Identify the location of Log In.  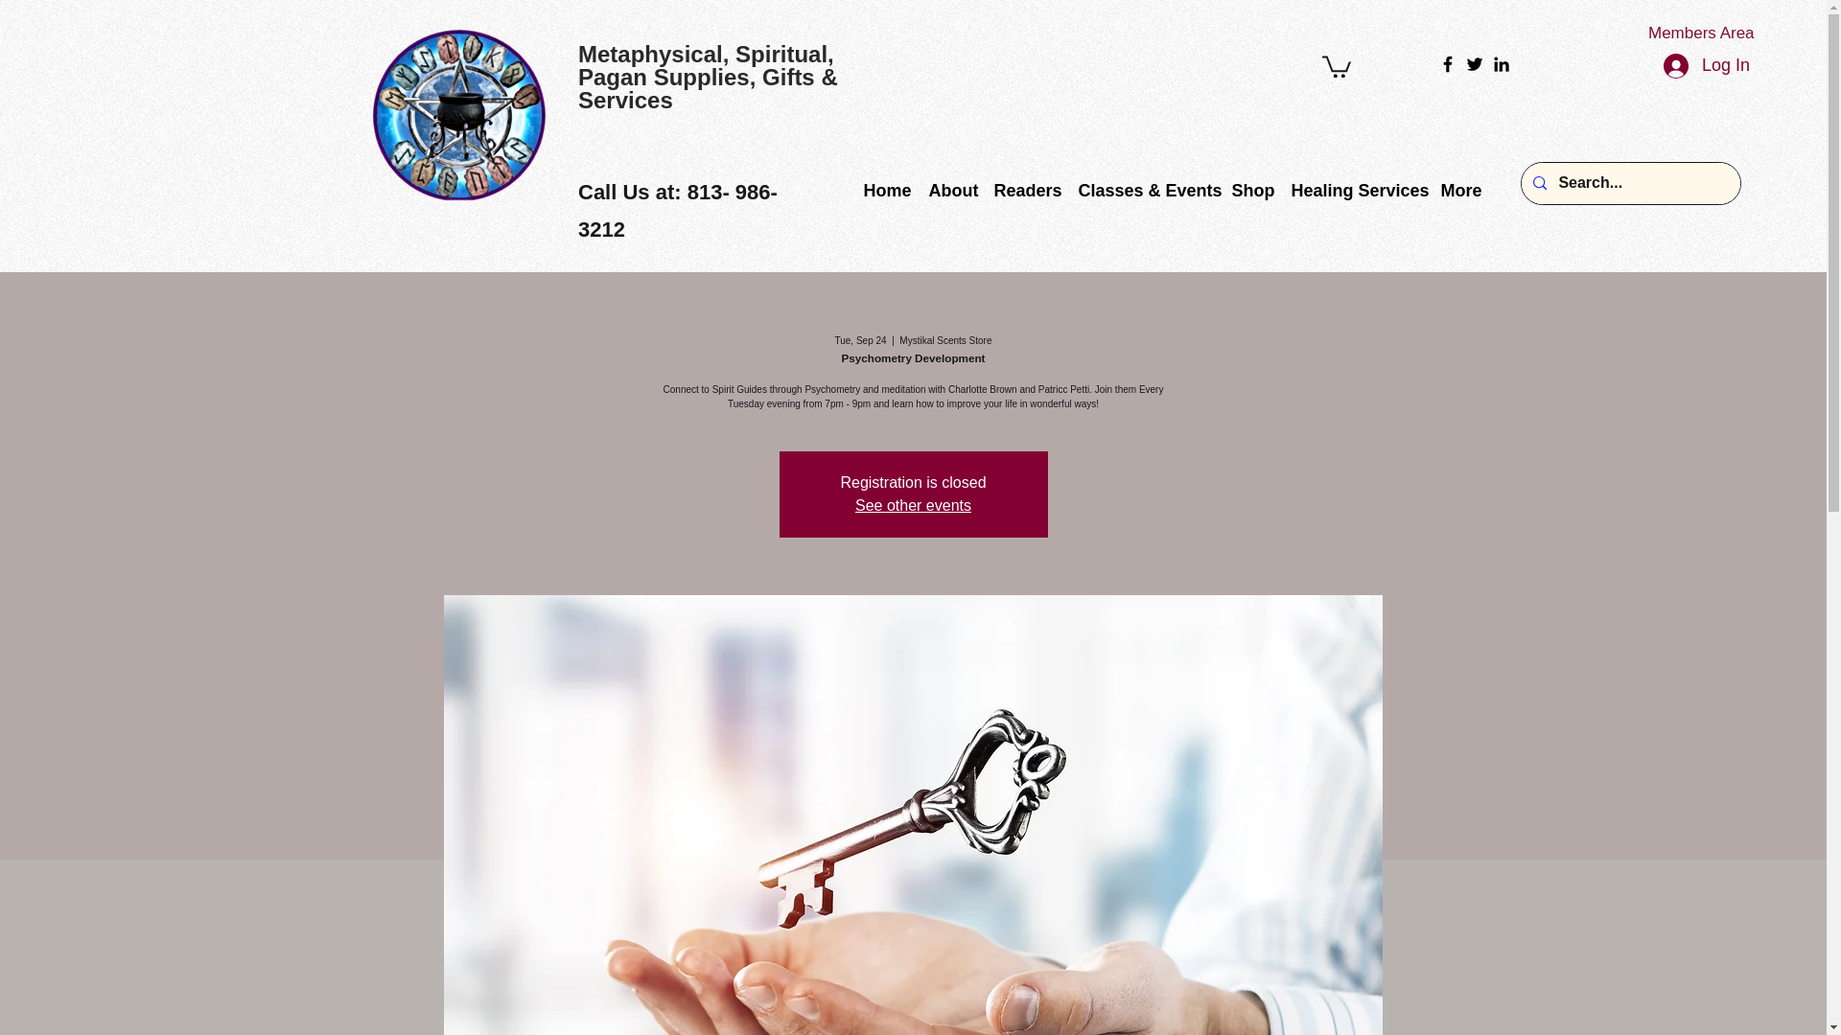
(1707, 65).